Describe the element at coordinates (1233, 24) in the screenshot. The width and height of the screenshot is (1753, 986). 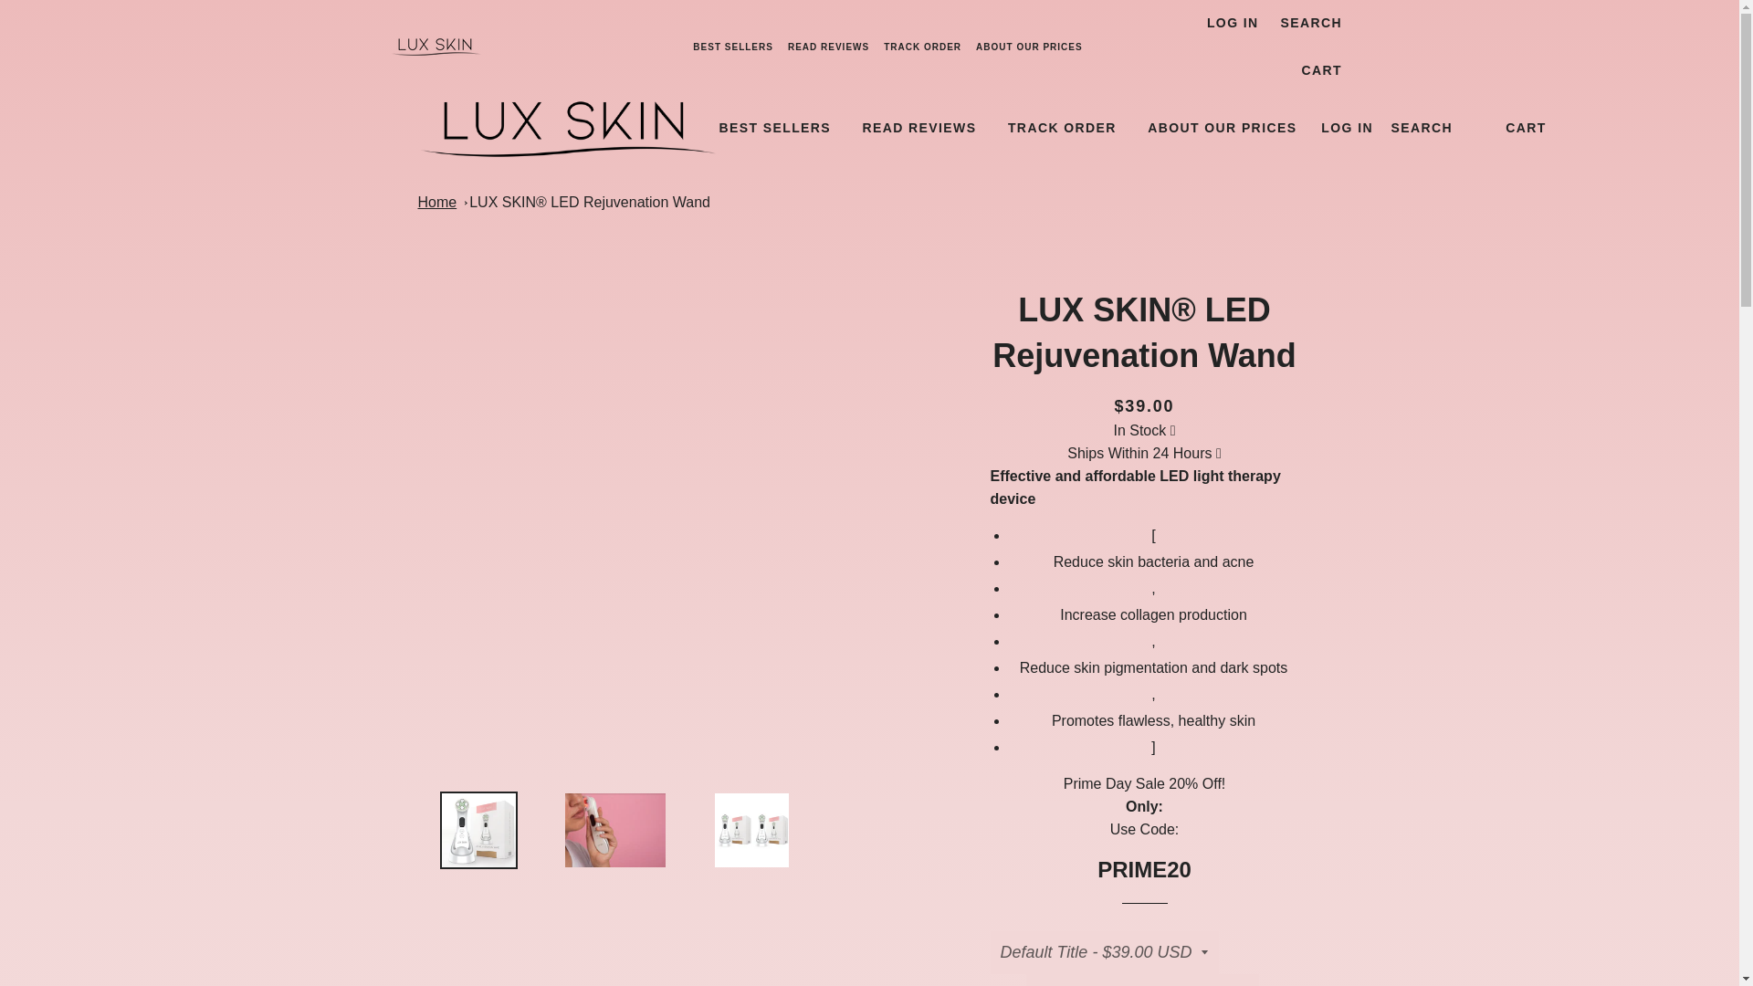
I see `LOG IN` at that location.